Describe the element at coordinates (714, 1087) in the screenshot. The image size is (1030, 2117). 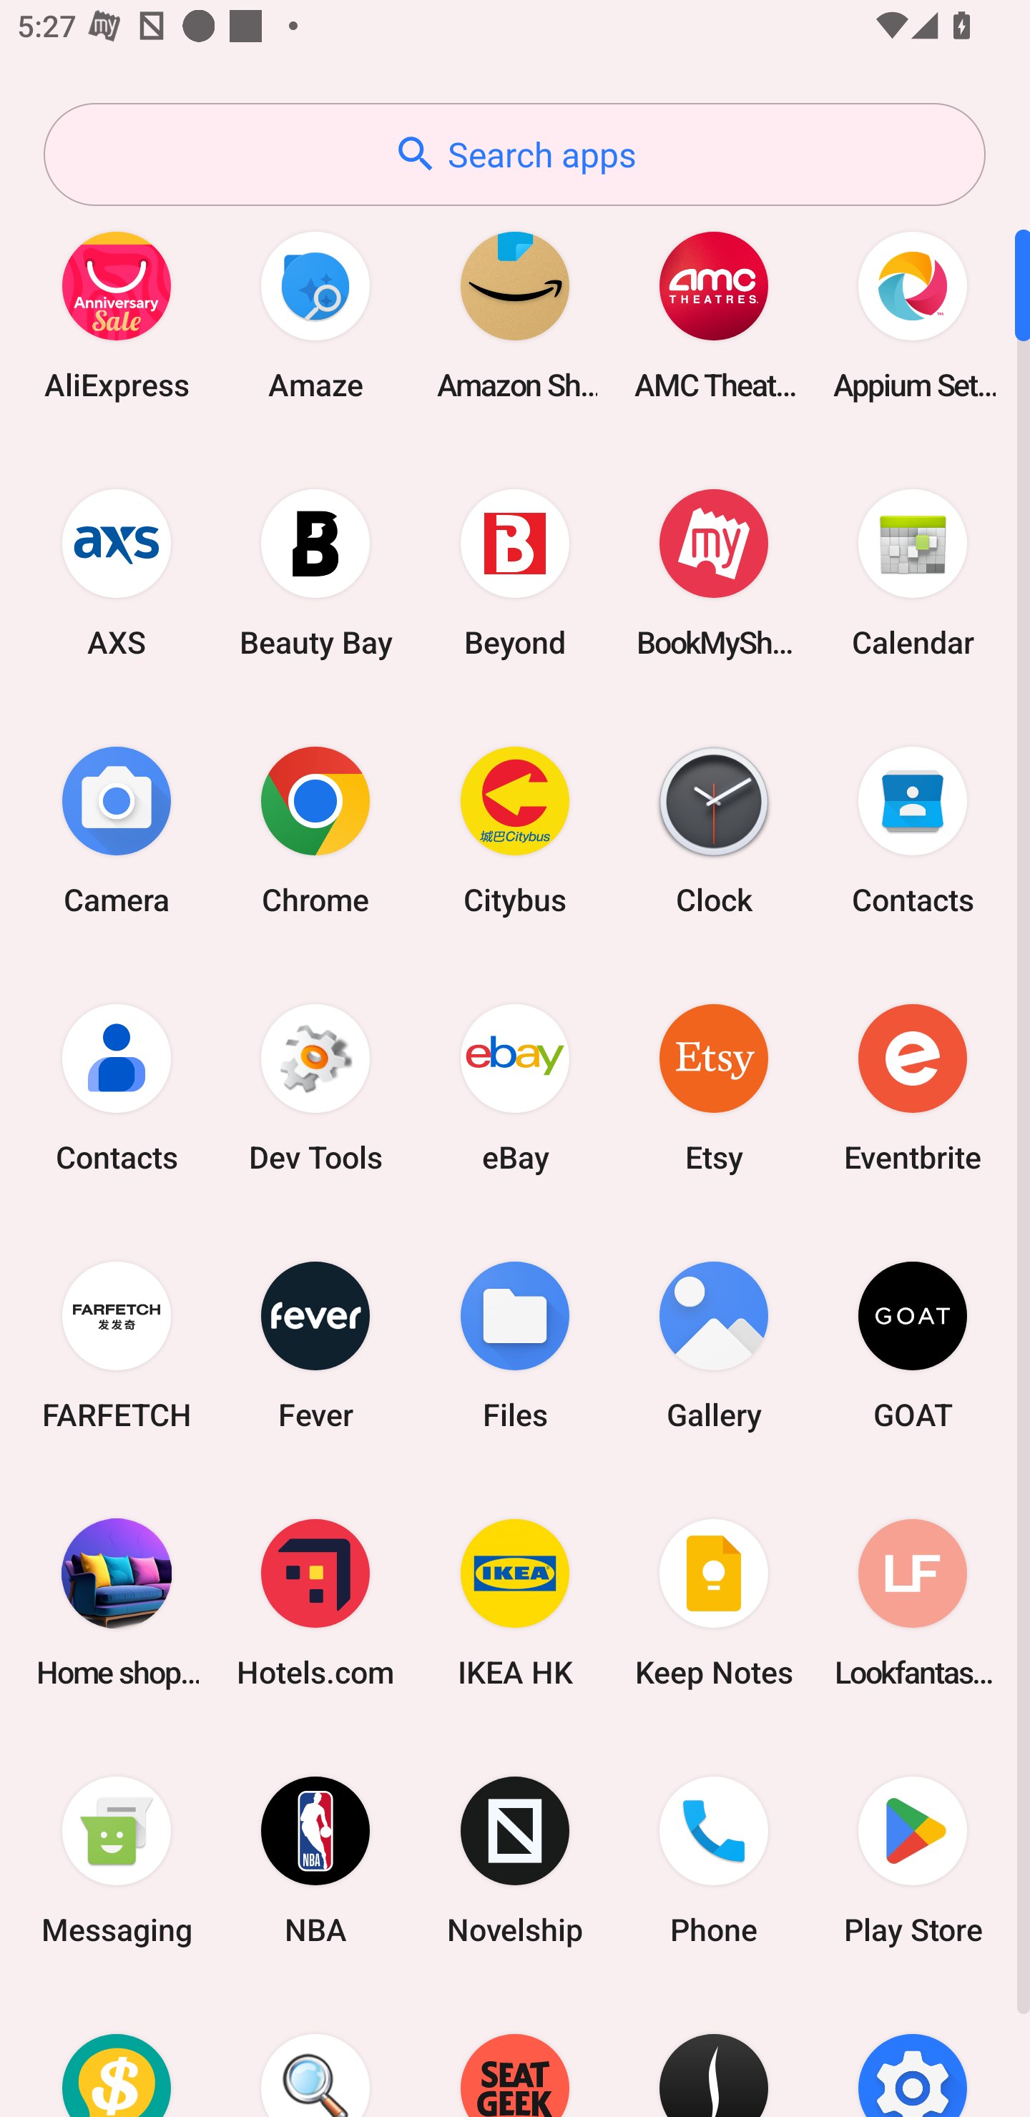
I see `Etsy` at that location.